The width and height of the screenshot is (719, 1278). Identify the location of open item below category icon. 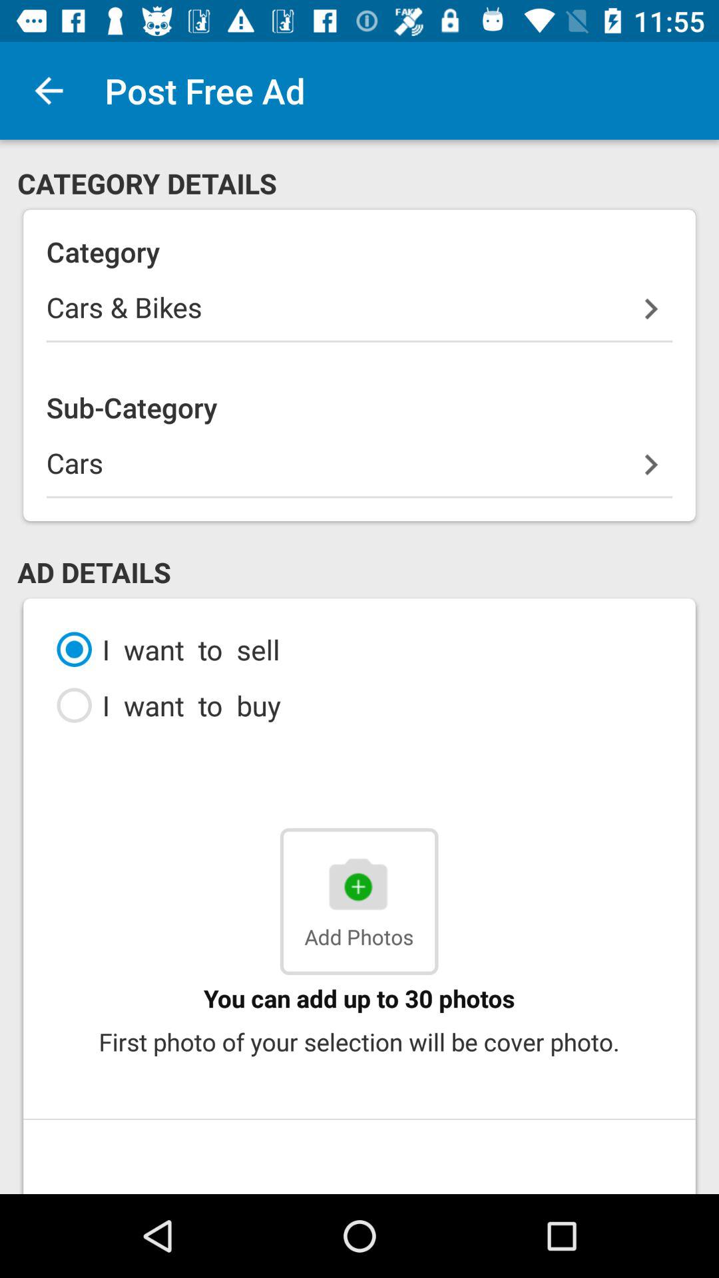
(359, 315).